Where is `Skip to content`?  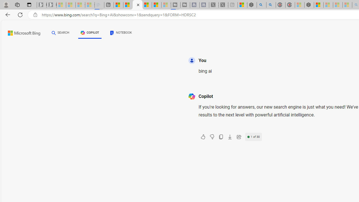
Skip to content is located at coordinates (18, 31).